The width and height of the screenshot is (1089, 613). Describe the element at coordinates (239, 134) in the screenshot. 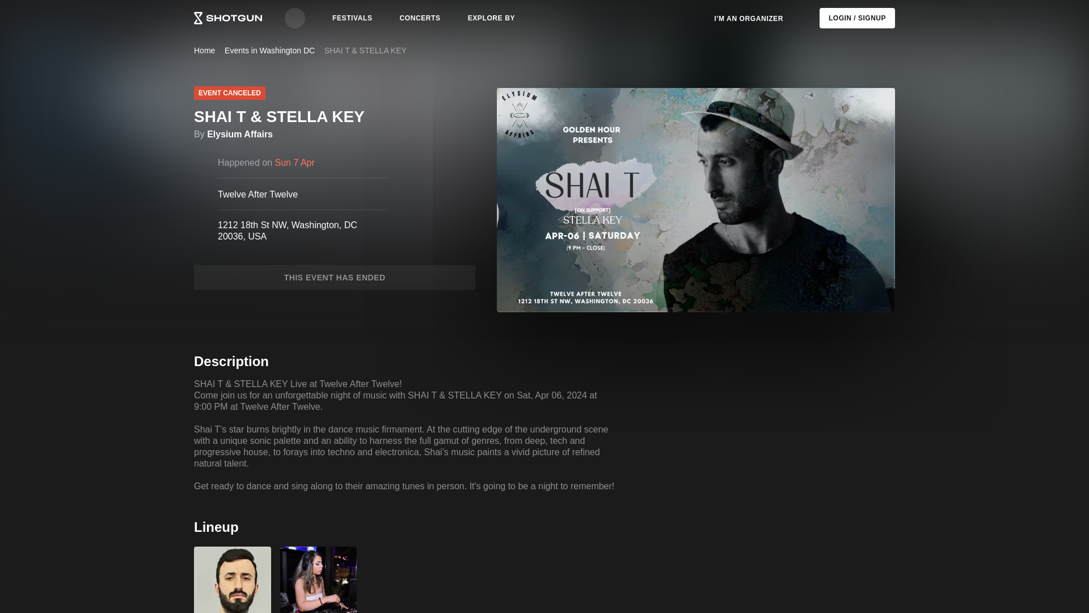

I see `Elysium Affairs` at that location.